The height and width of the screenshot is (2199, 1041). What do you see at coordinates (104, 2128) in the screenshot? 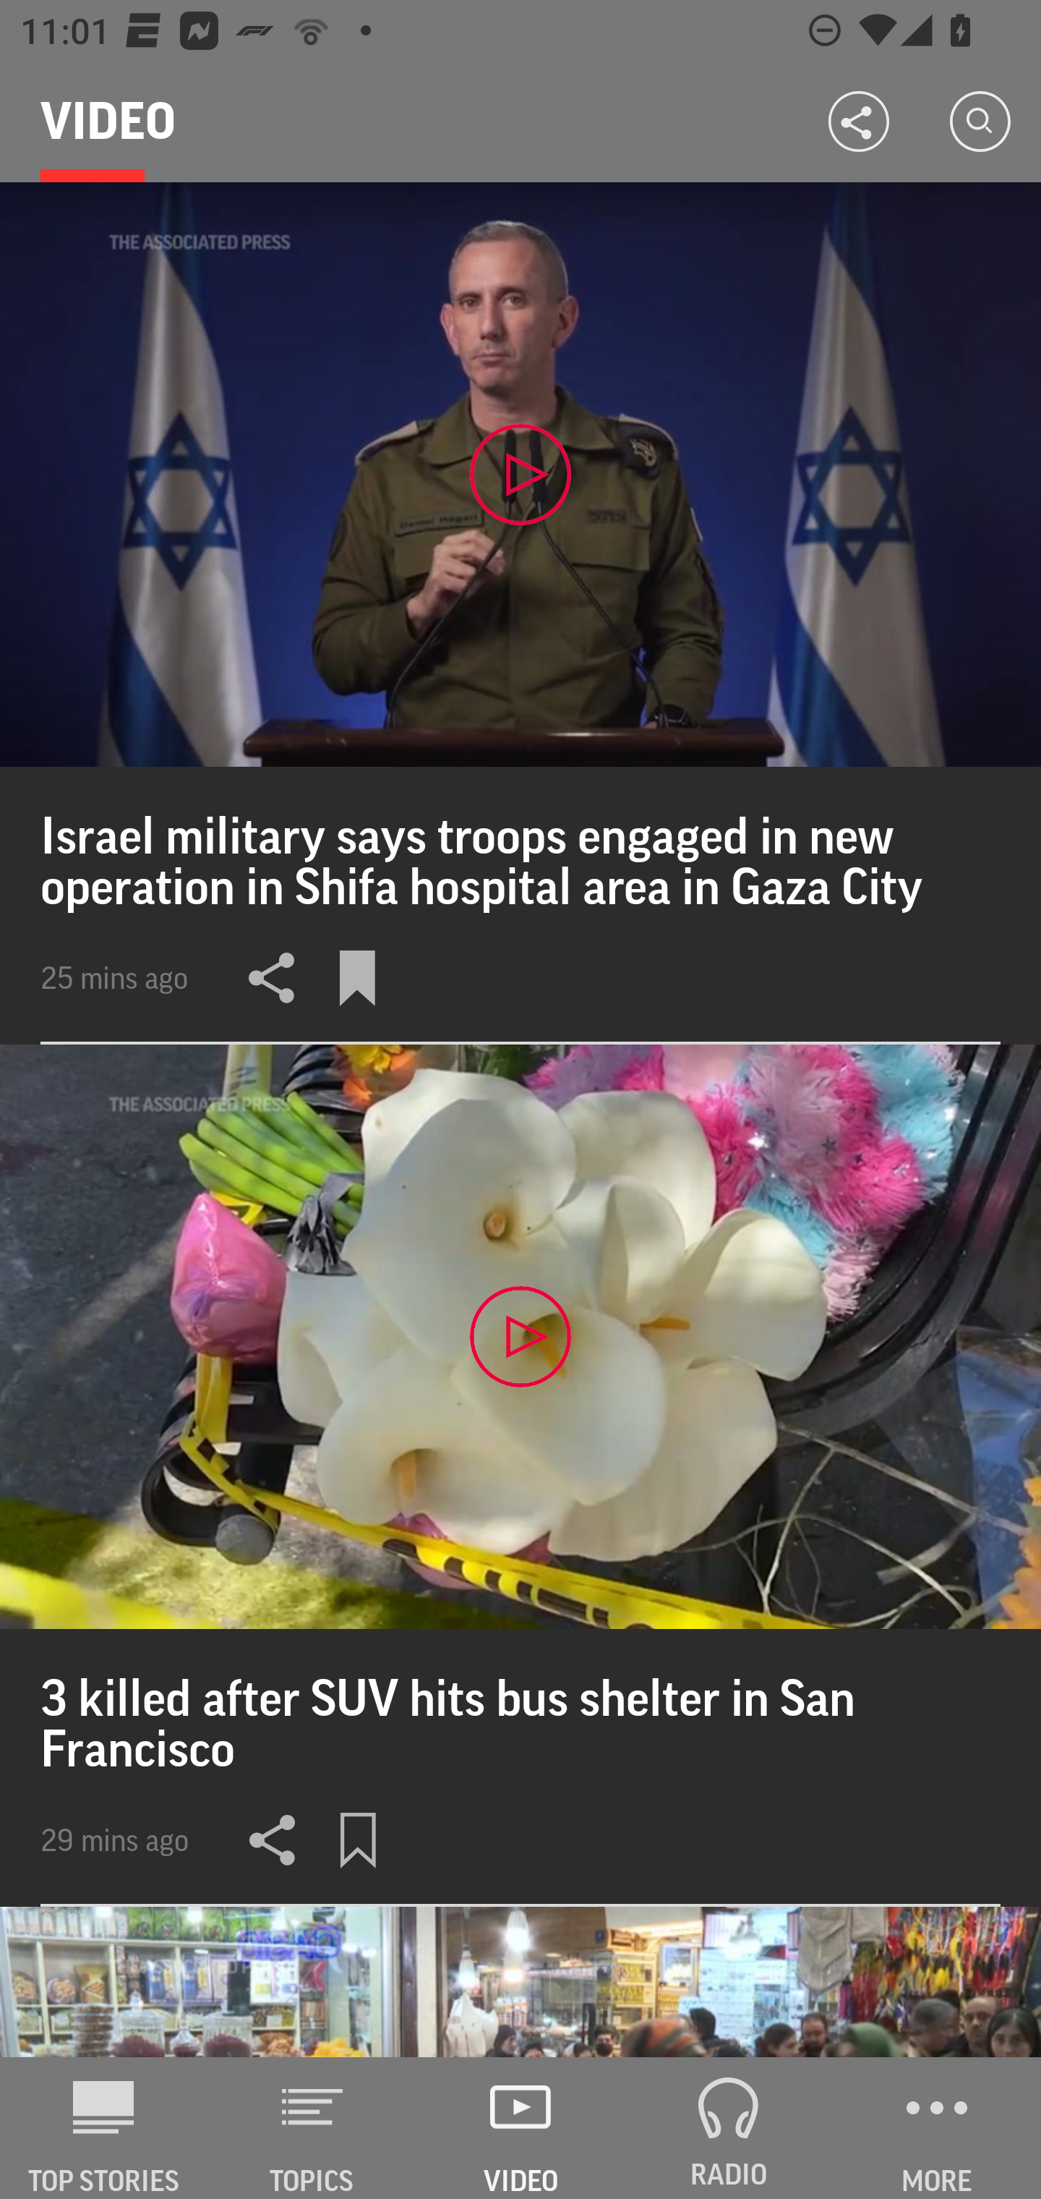
I see `AP News TOP STORIES` at bounding box center [104, 2128].